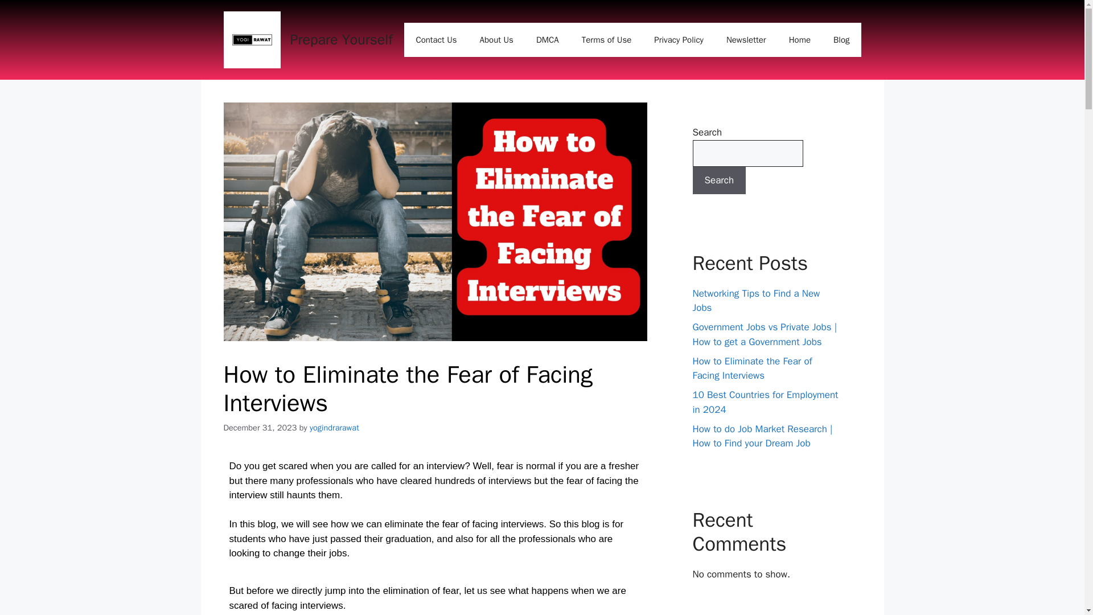 This screenshot has height=615, width=1093. Describe the element at coordinates (841, 40) in the screenshot. I see `Blog` at that location.